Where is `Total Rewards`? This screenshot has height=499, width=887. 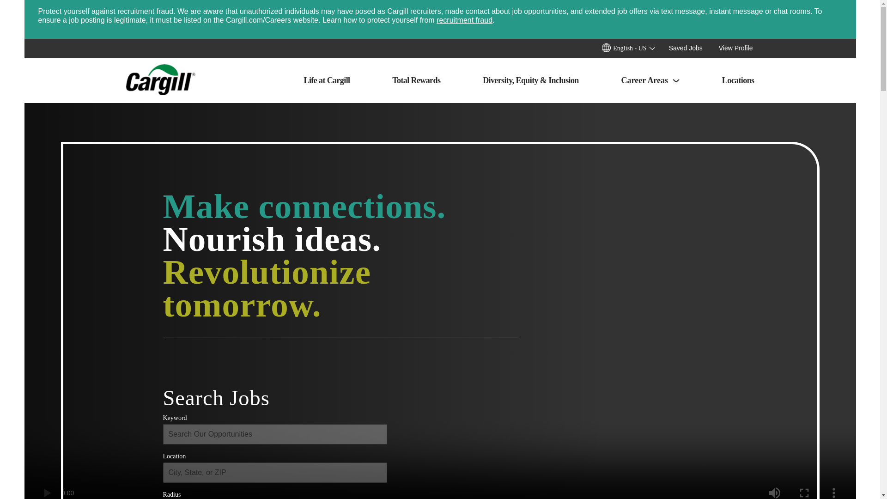 Total Rewards is located at coordinates (416, 80).